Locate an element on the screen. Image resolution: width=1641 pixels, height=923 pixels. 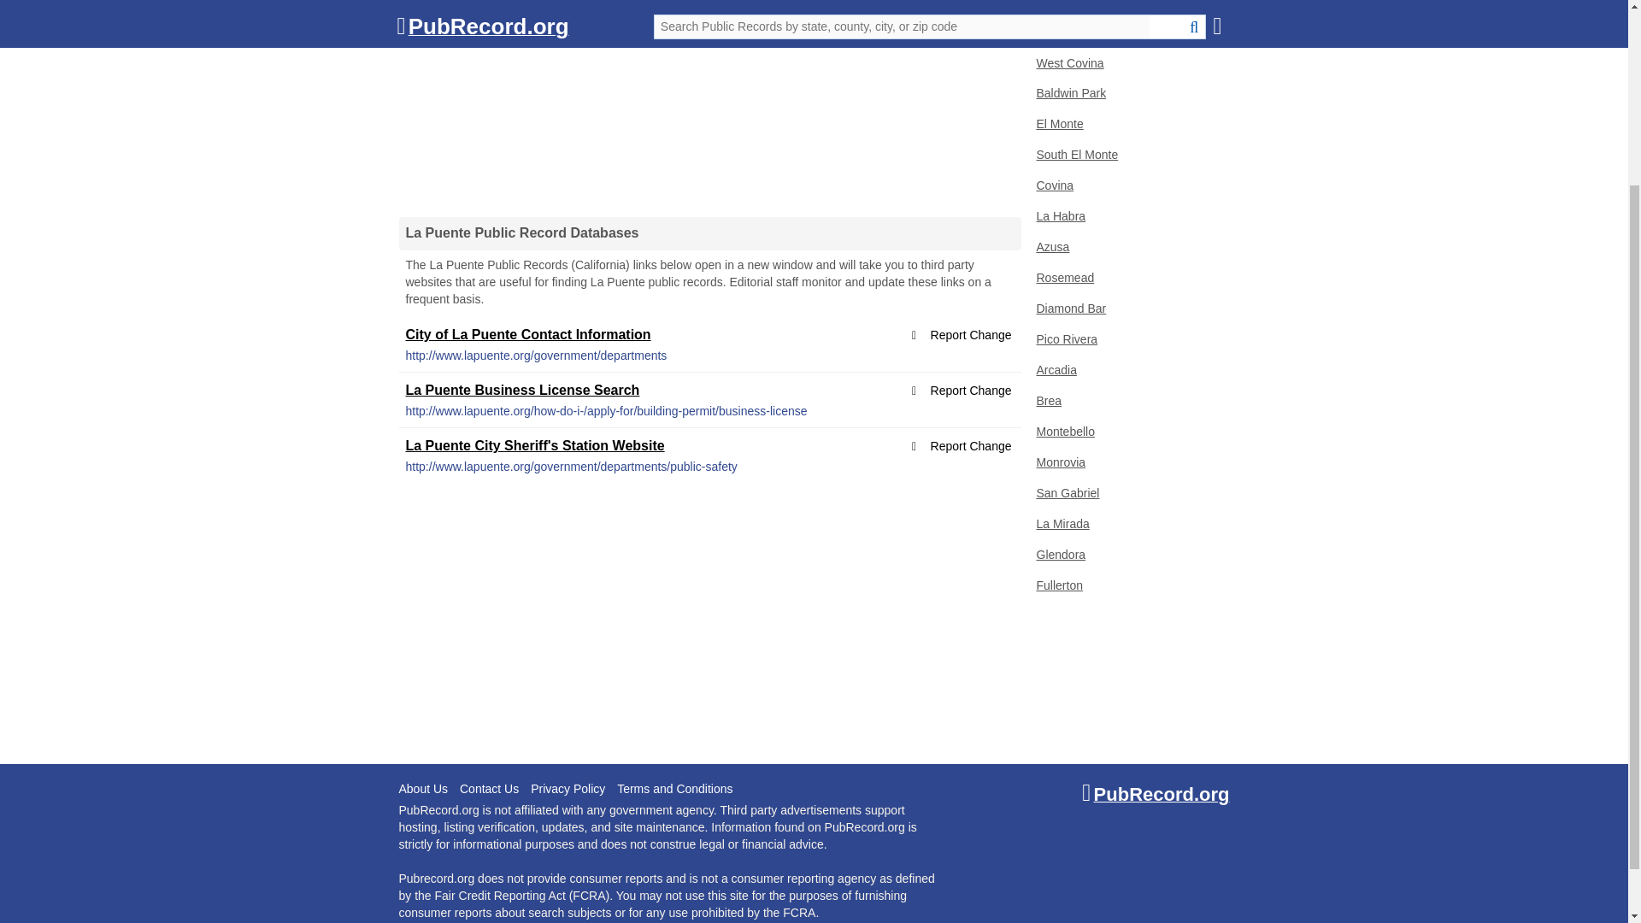
Baldwin Park is located at coordinates (1126, 94).